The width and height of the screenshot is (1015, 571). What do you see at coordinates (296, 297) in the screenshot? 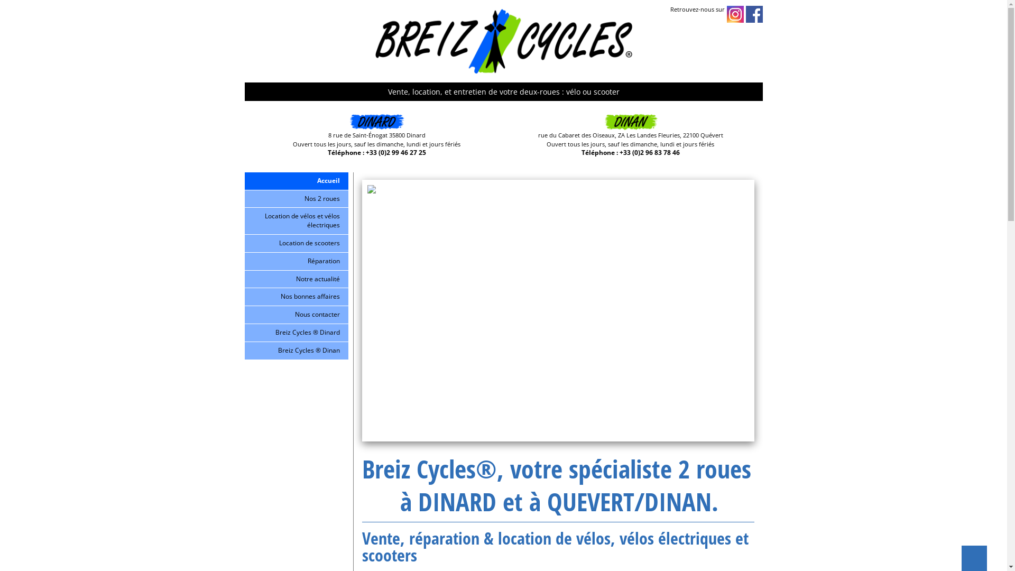
I see `Nos bonnes affaires` at bounding box center [296, 297].